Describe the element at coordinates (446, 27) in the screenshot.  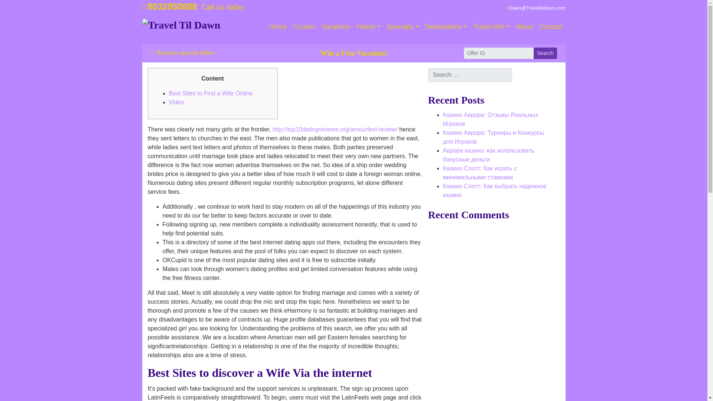
I see `Destinations` at that location.